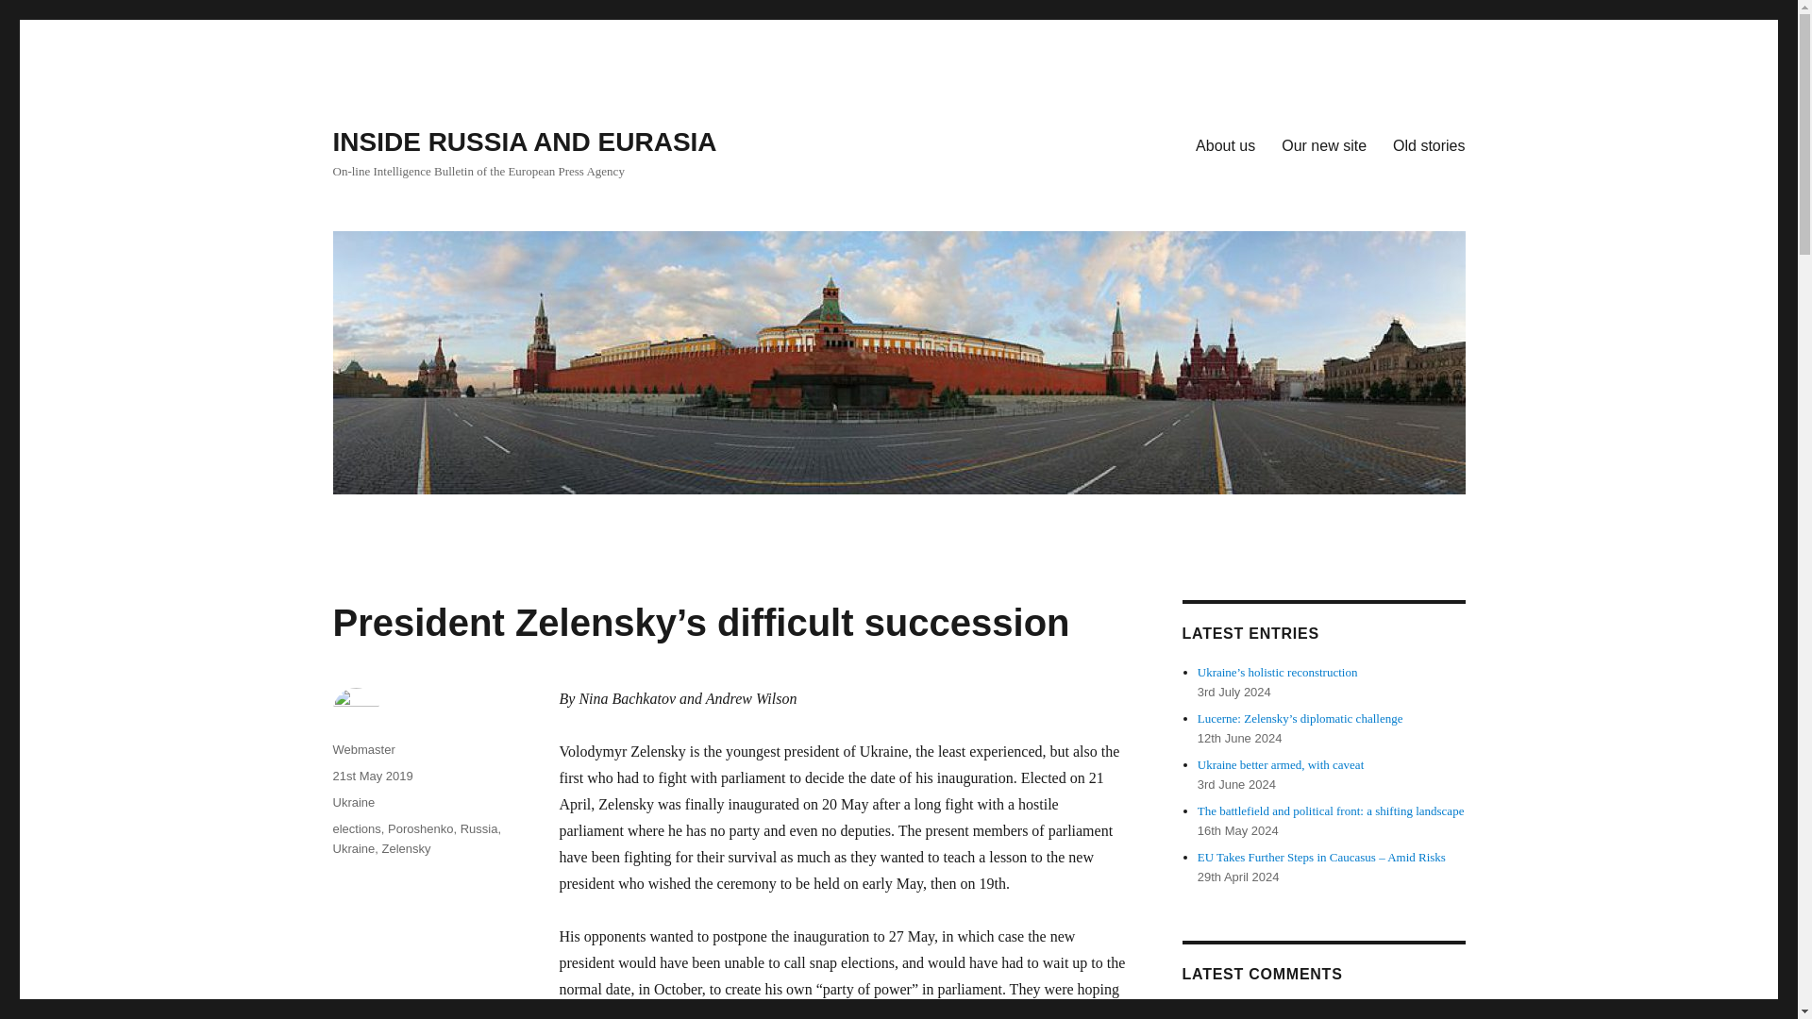  Describe the element at coordinates (372, 776) in the screenshot. I see `21st May 2019` at that location.